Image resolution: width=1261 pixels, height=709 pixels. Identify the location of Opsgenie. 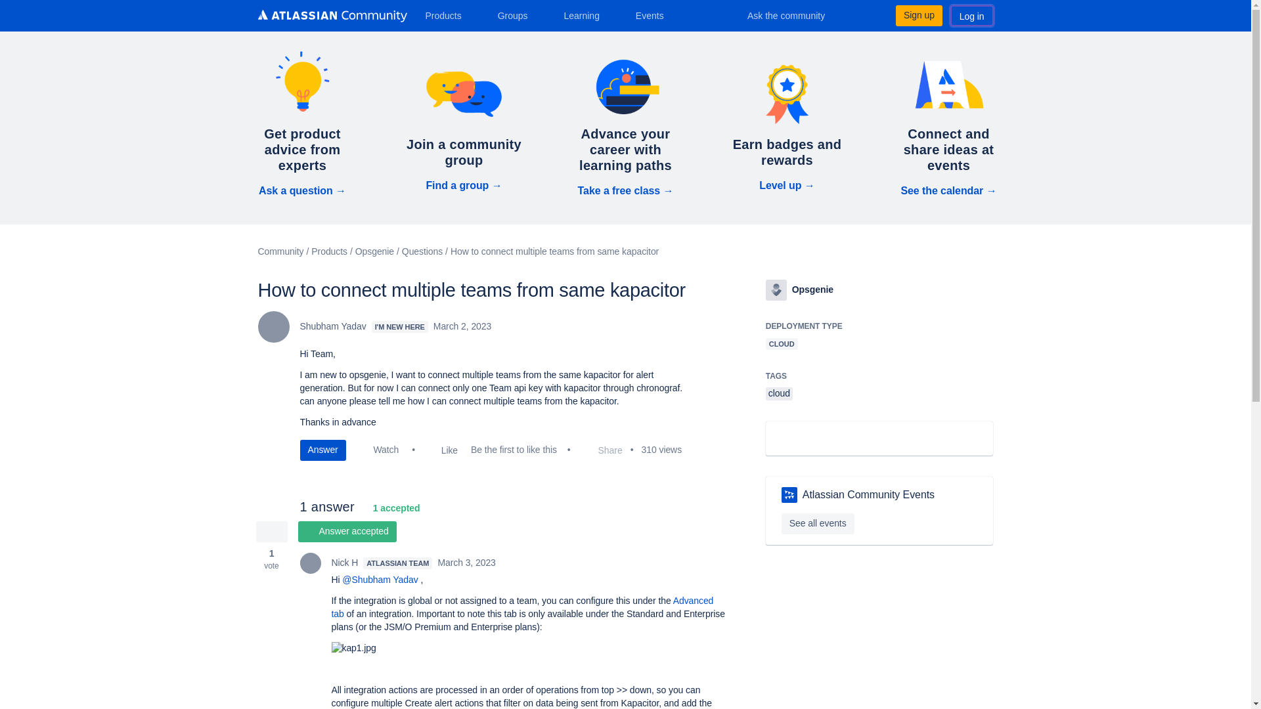
(776, 290).